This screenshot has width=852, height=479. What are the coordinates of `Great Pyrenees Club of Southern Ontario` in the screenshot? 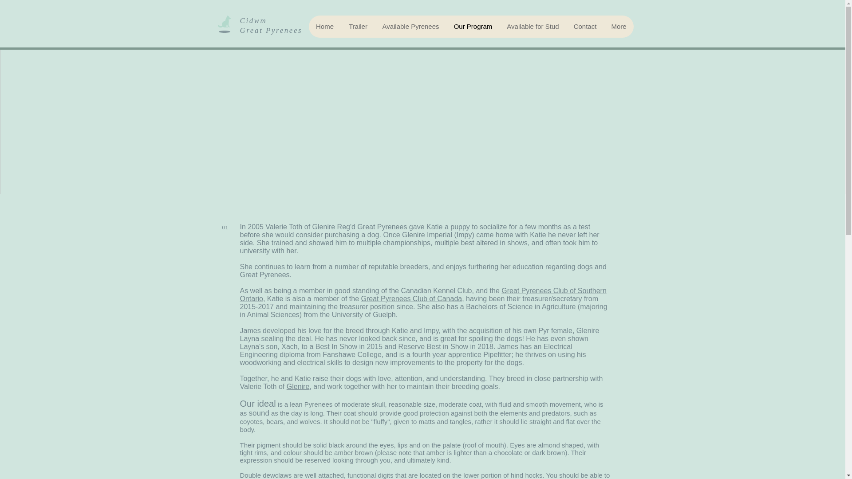 It's located at (422, 294).